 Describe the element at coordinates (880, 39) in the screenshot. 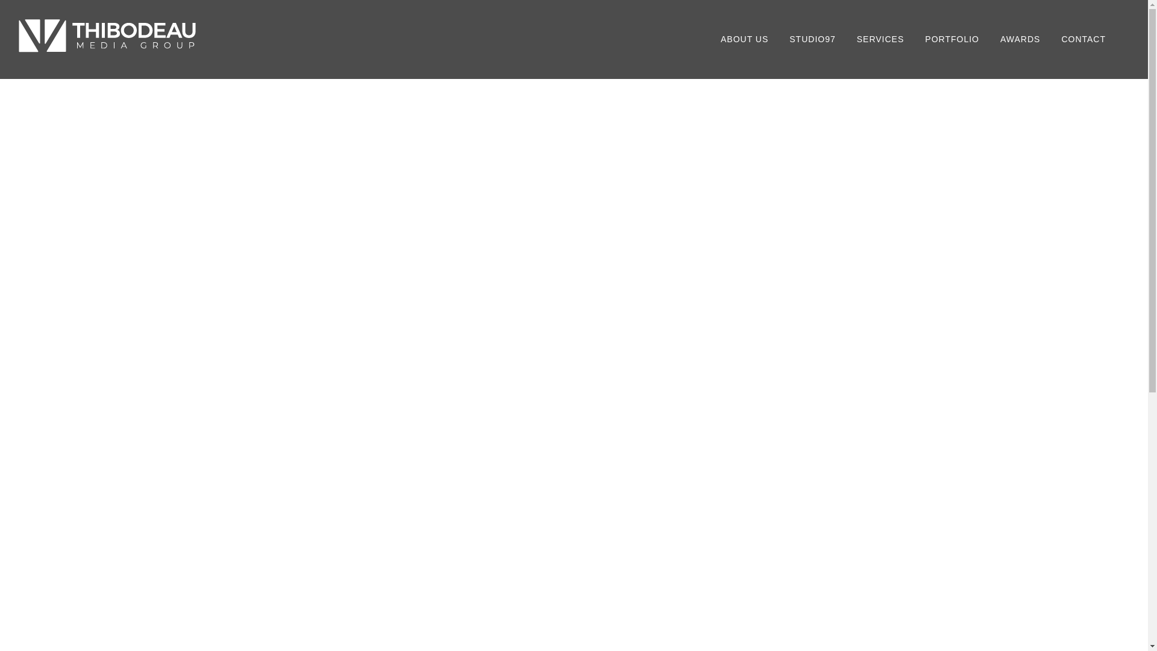

I see `Services` at that location.